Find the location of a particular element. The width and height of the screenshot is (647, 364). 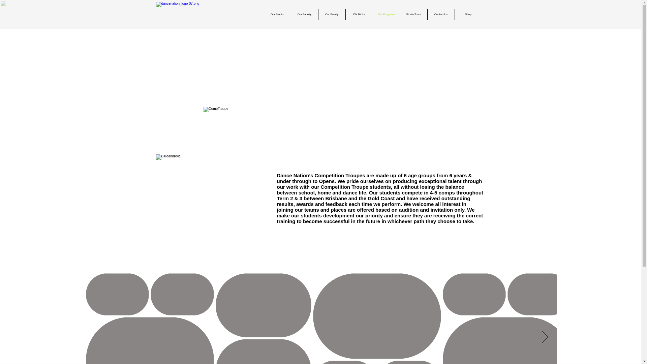

DN Mini's is located at coordinates (359, 14).